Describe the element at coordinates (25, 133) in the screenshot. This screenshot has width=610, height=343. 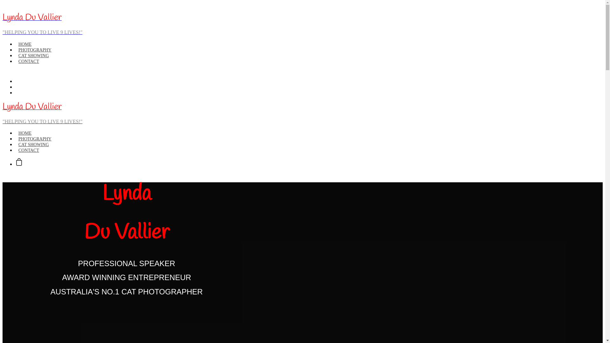
I see `HOME` at that location.